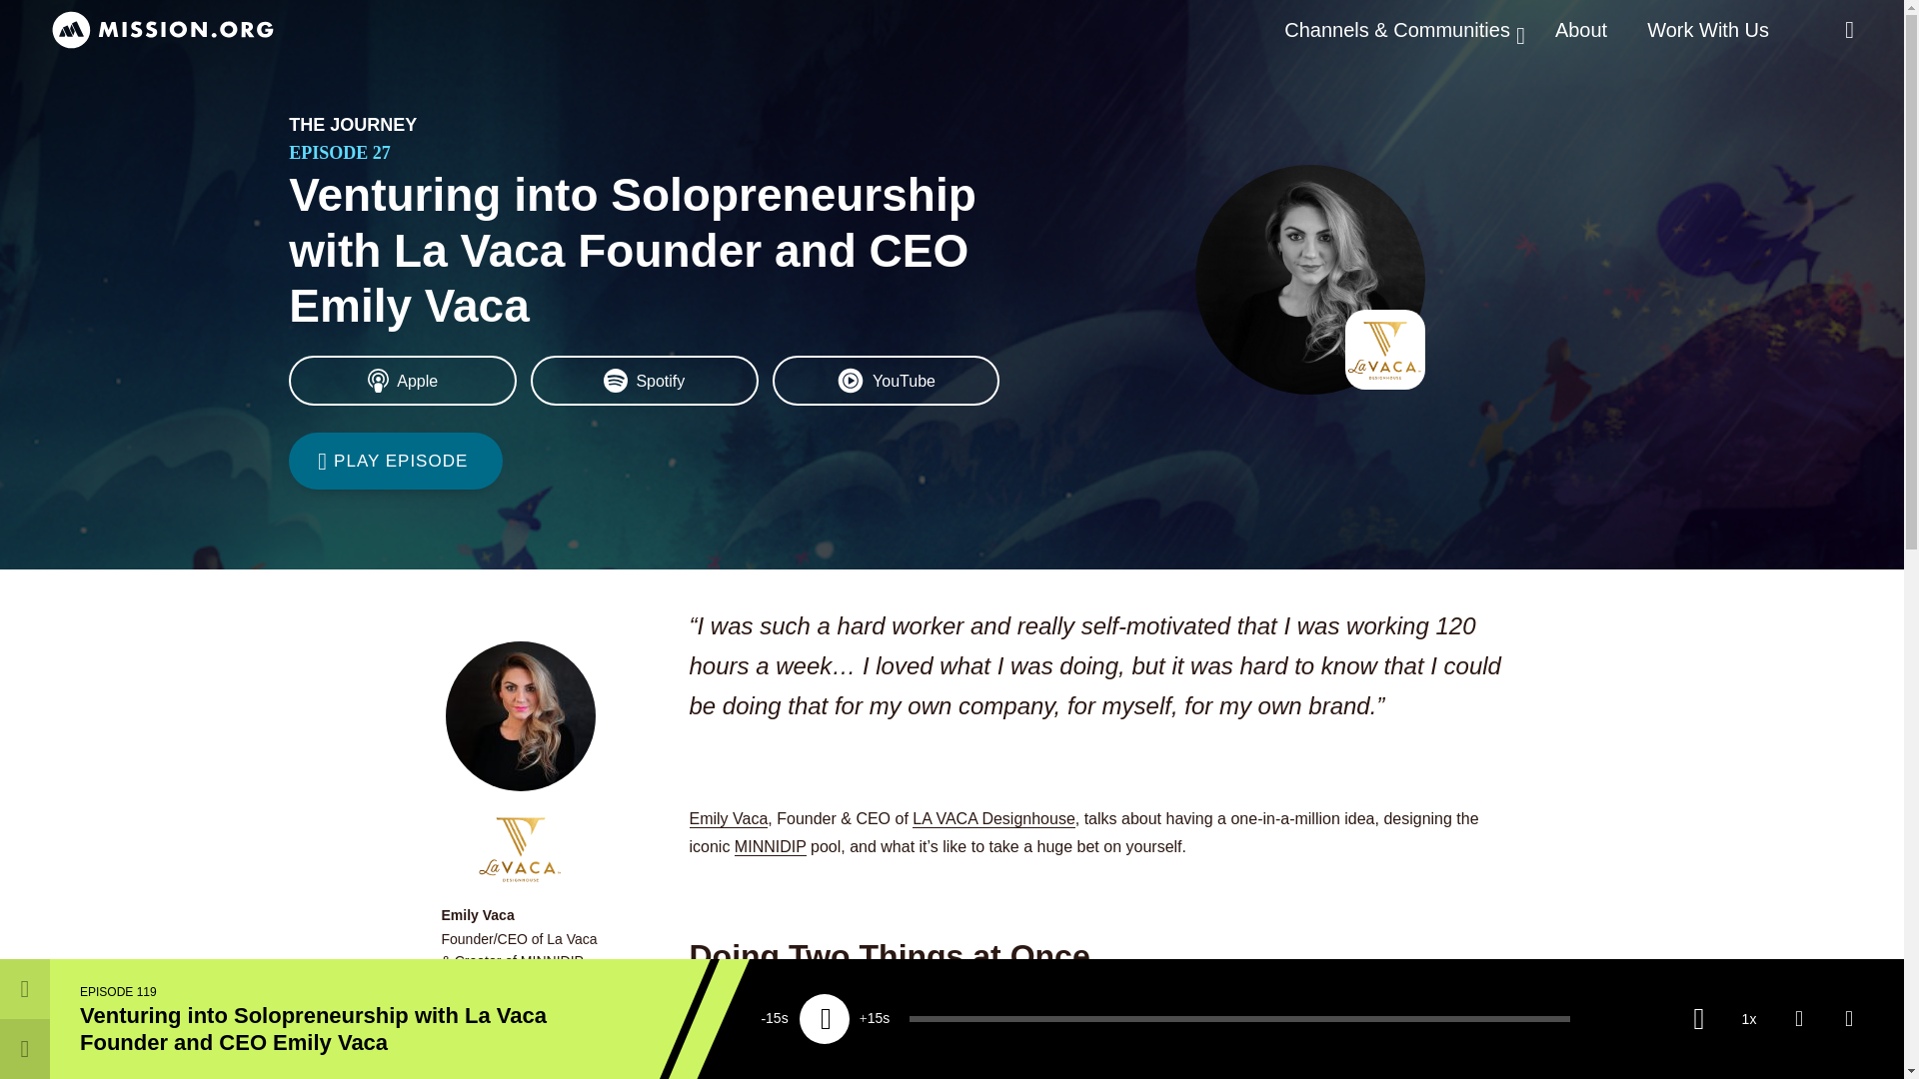 The height and width of the screenshot is (1079, 1919). Describe the element at coordinates (1849, 1019) in the screenshot. I see `share` at that location.